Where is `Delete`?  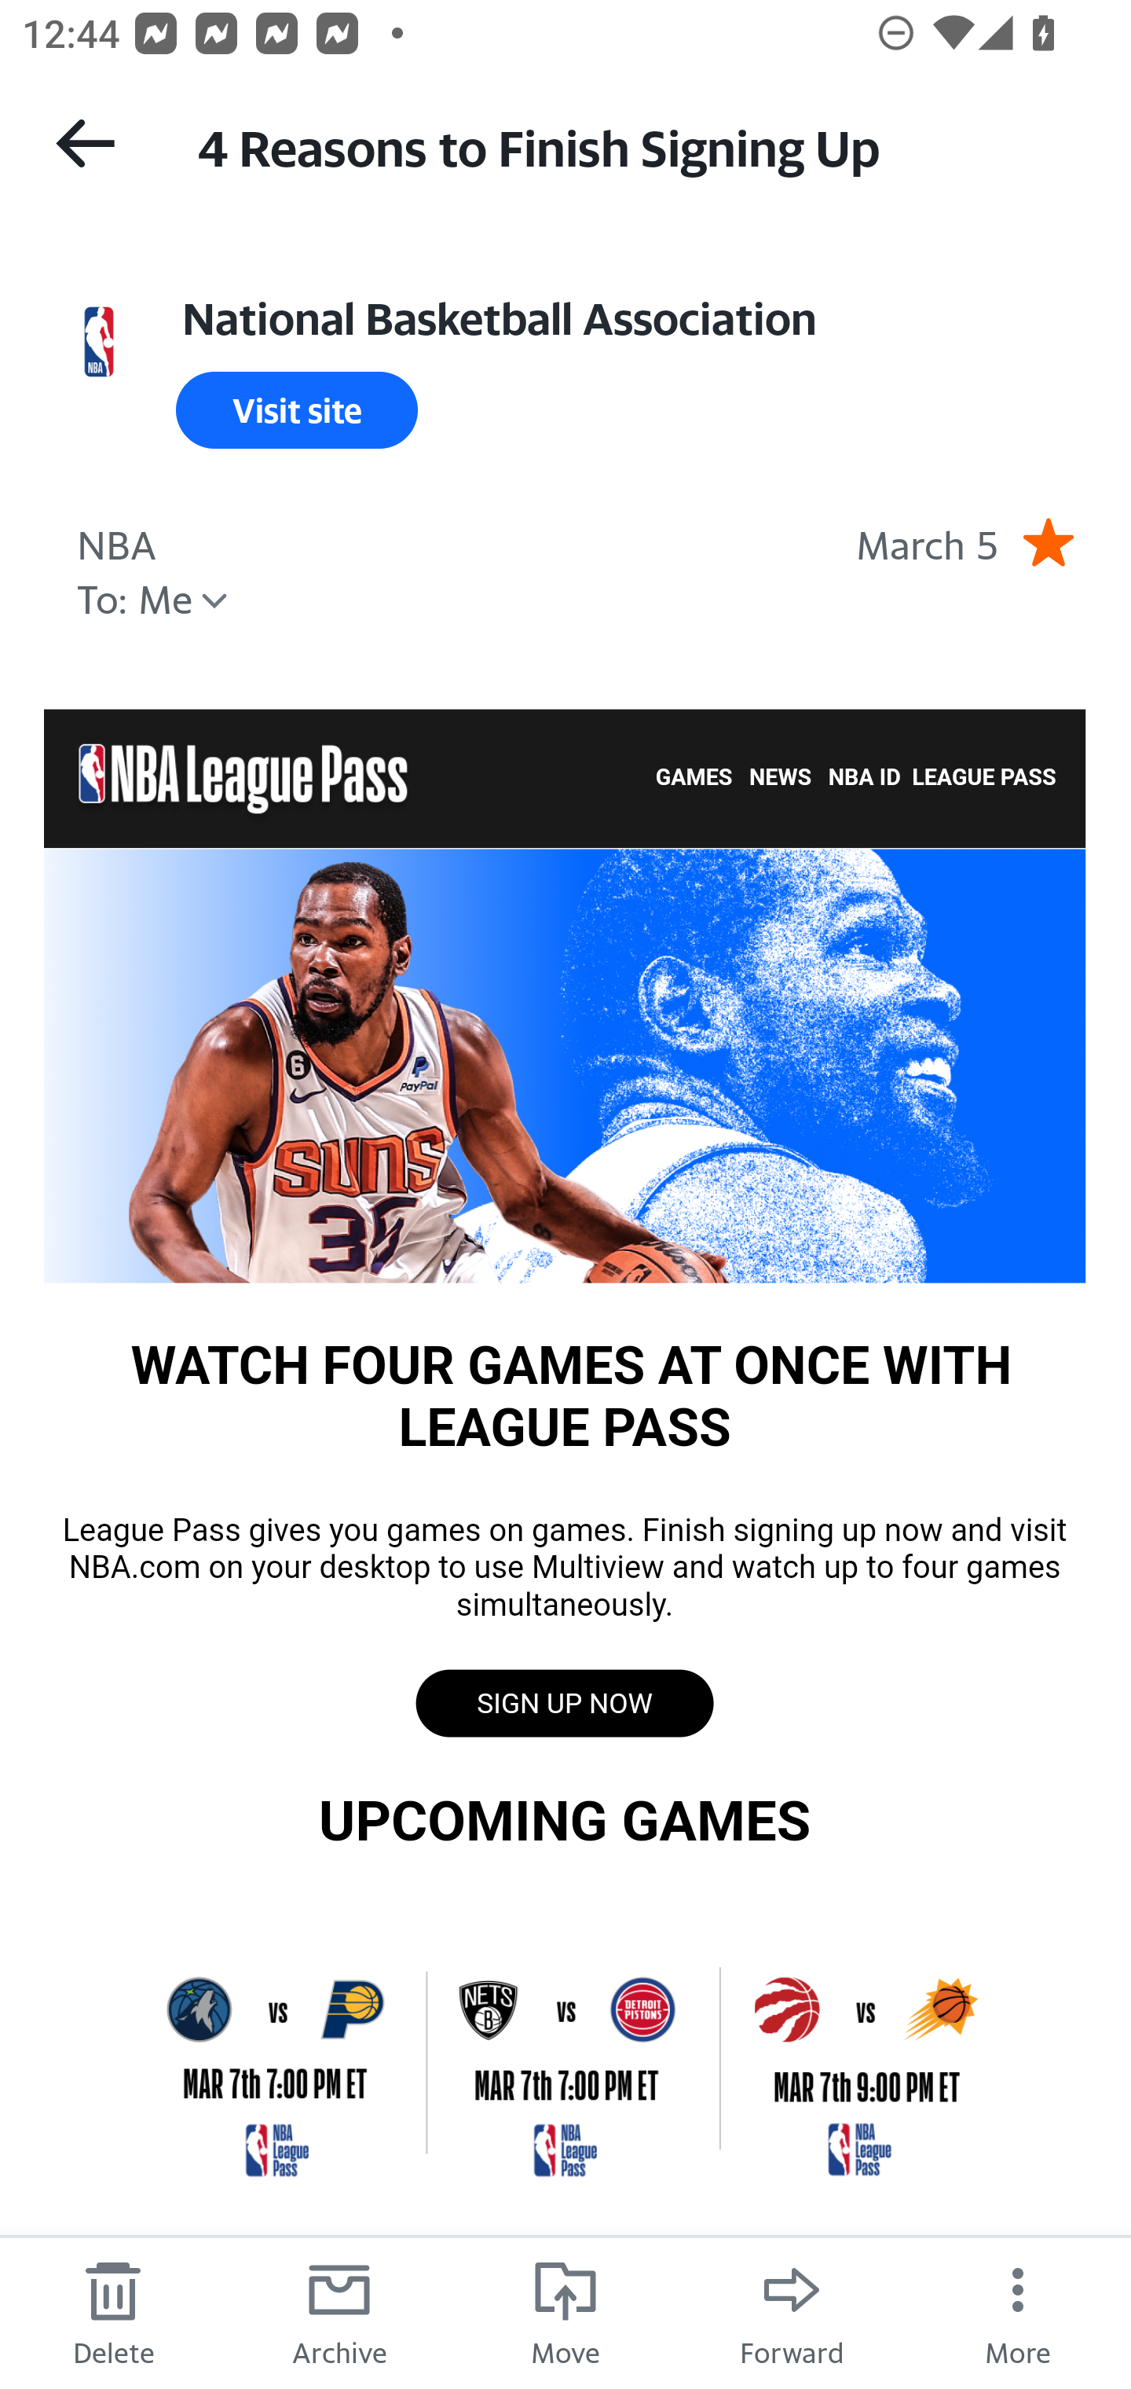
Delete is located at coordinates (113, 2312).